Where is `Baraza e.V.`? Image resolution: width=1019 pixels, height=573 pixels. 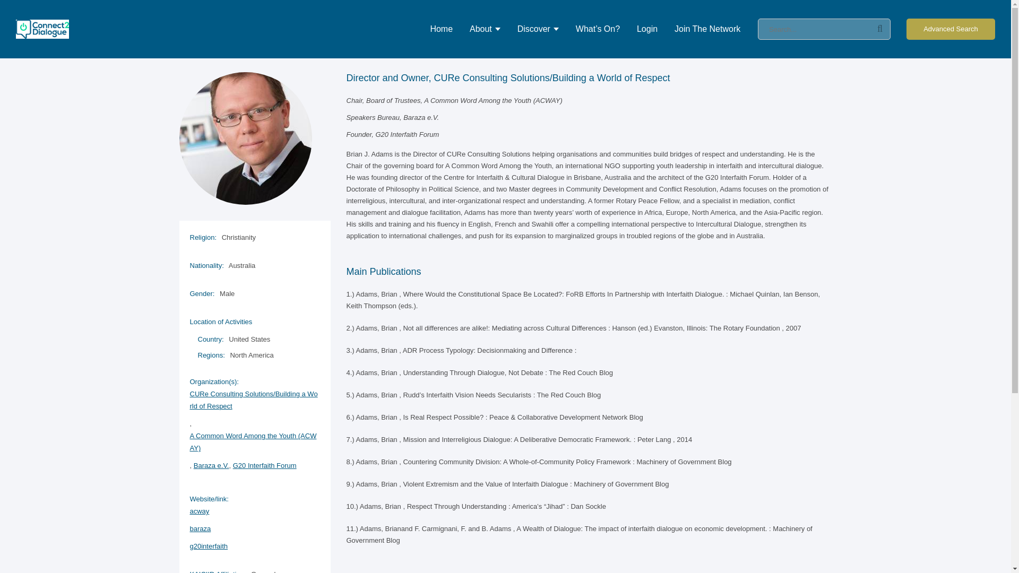 Baraza e.V. is located at coordinates (211, 465).